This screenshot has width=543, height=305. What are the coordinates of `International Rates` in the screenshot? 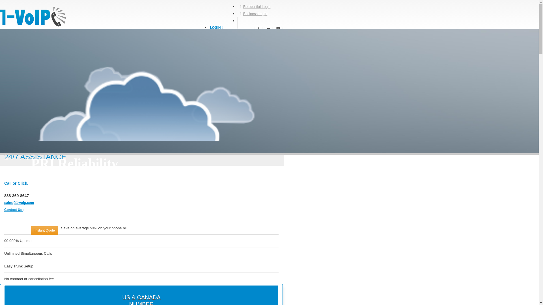 It's located at (230, 102).